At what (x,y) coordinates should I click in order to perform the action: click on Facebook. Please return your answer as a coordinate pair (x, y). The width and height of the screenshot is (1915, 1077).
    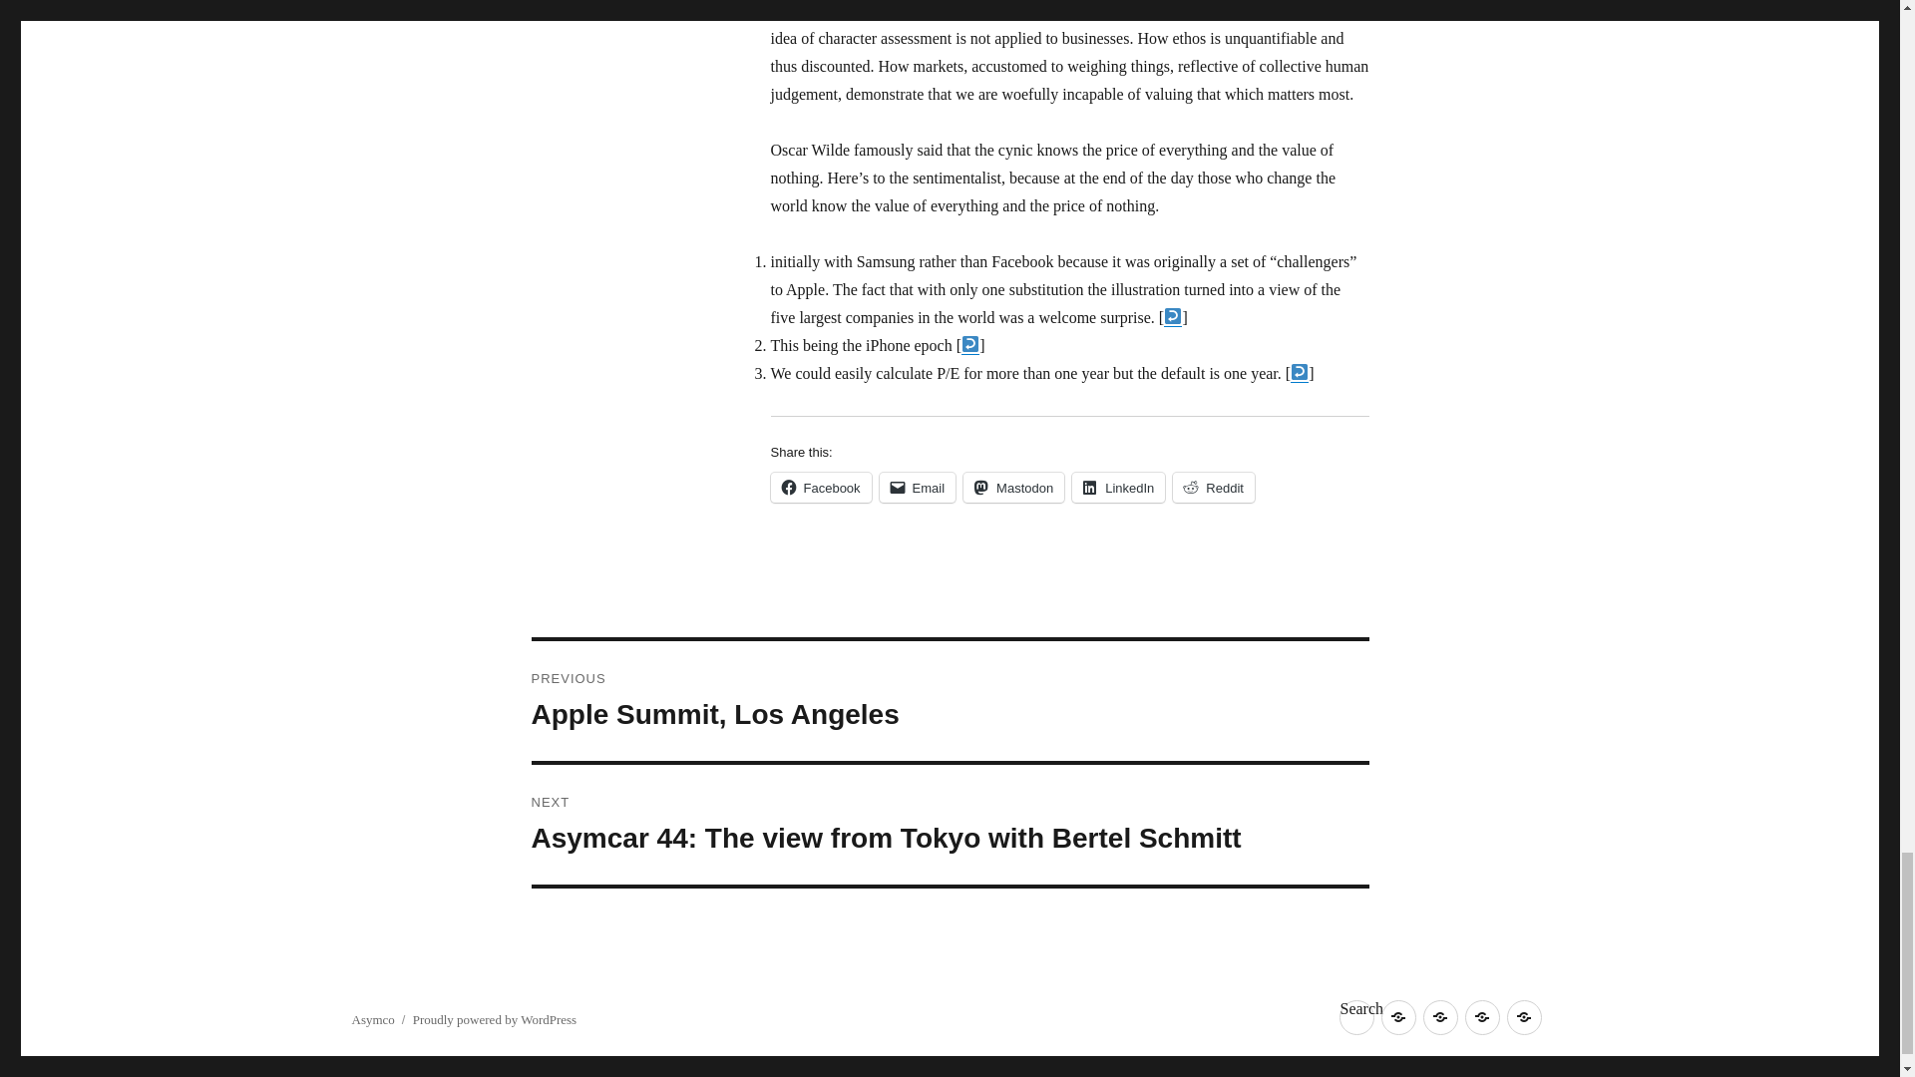
    Looking at the image, I should click on (820, 488).